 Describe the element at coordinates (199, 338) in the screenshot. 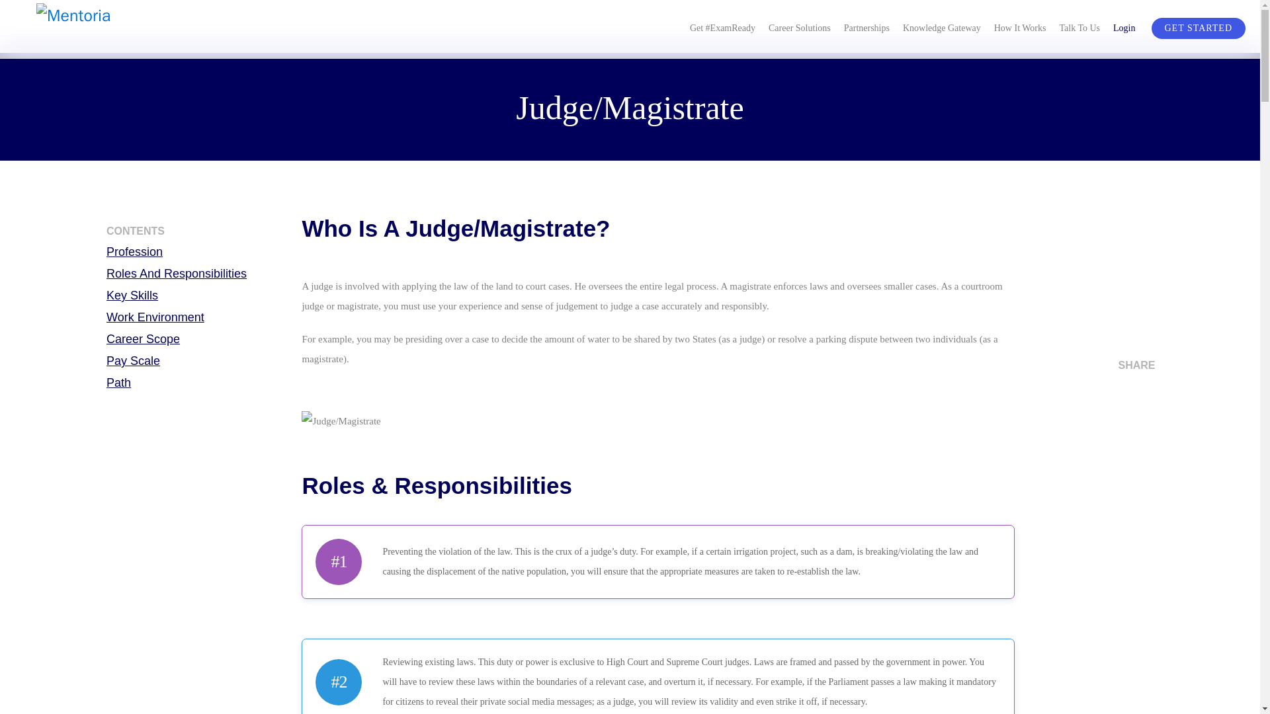

I see `Career Scope` at that location.